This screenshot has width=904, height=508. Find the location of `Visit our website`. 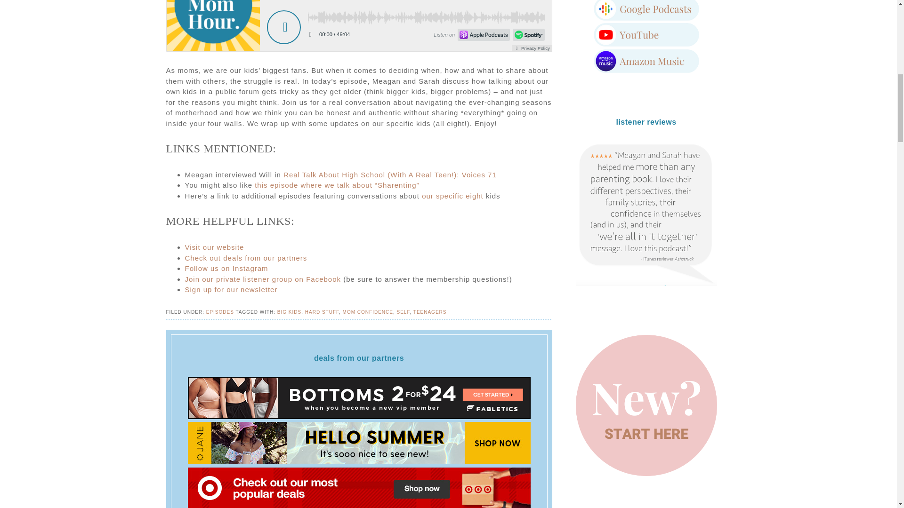

Visit our website is located at coordinates (214, 247).